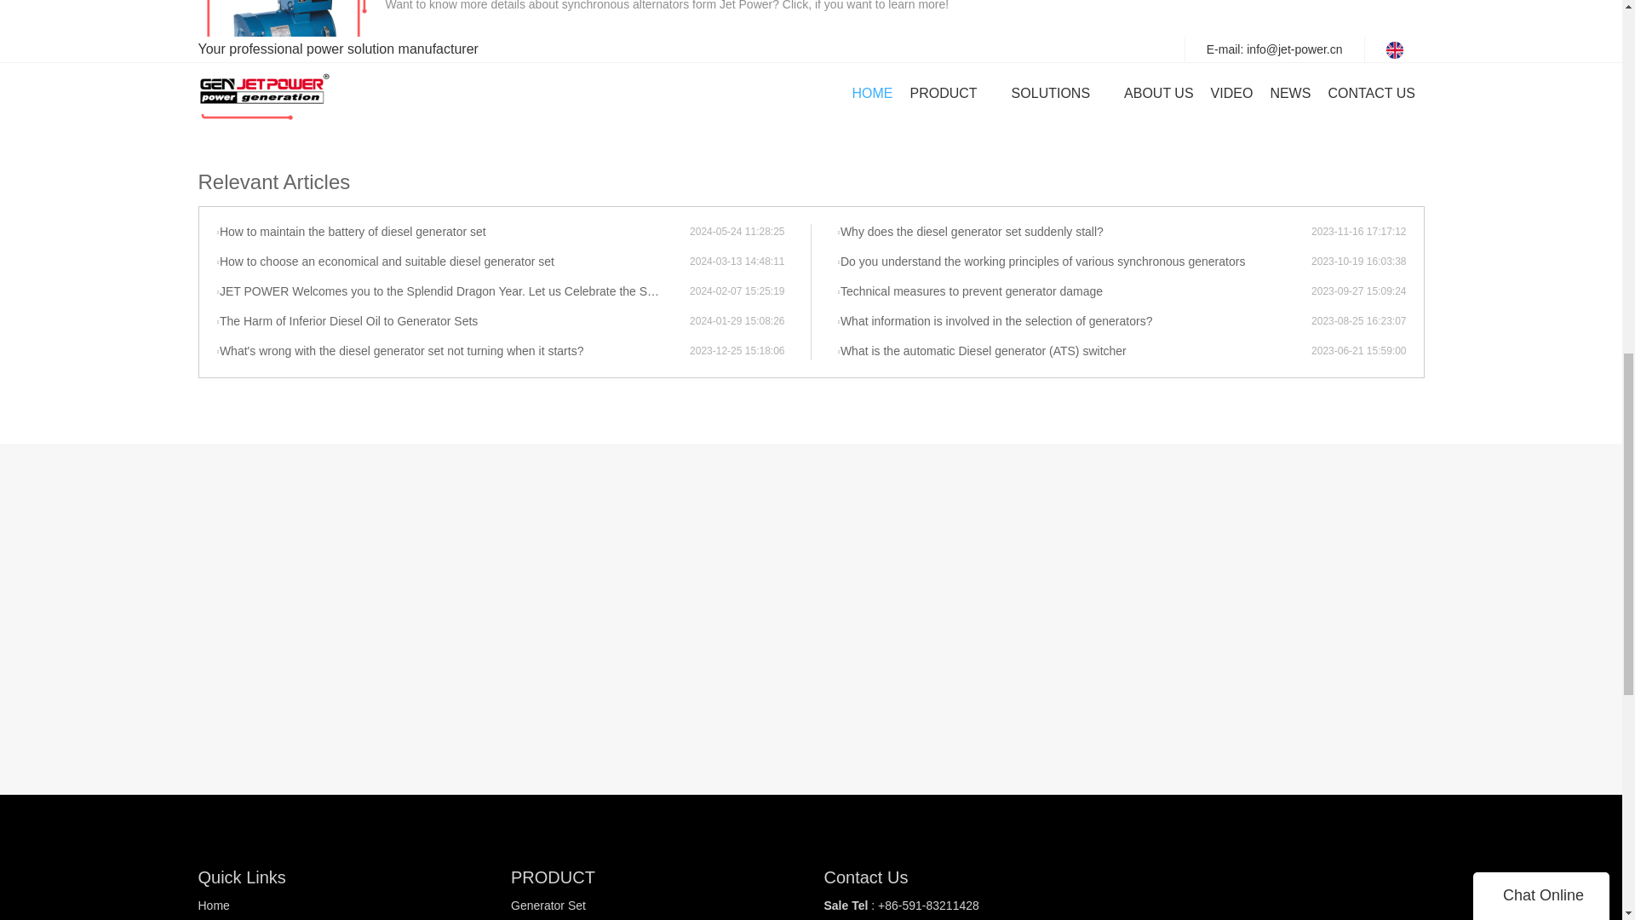 Image resolution: width=1635 pixels, height=920 pixels. Describe the element at coordinates (453, 322) in the screenshot. I see `The Harm of Inferior Diesel Oil to Generator Sets` at that location.